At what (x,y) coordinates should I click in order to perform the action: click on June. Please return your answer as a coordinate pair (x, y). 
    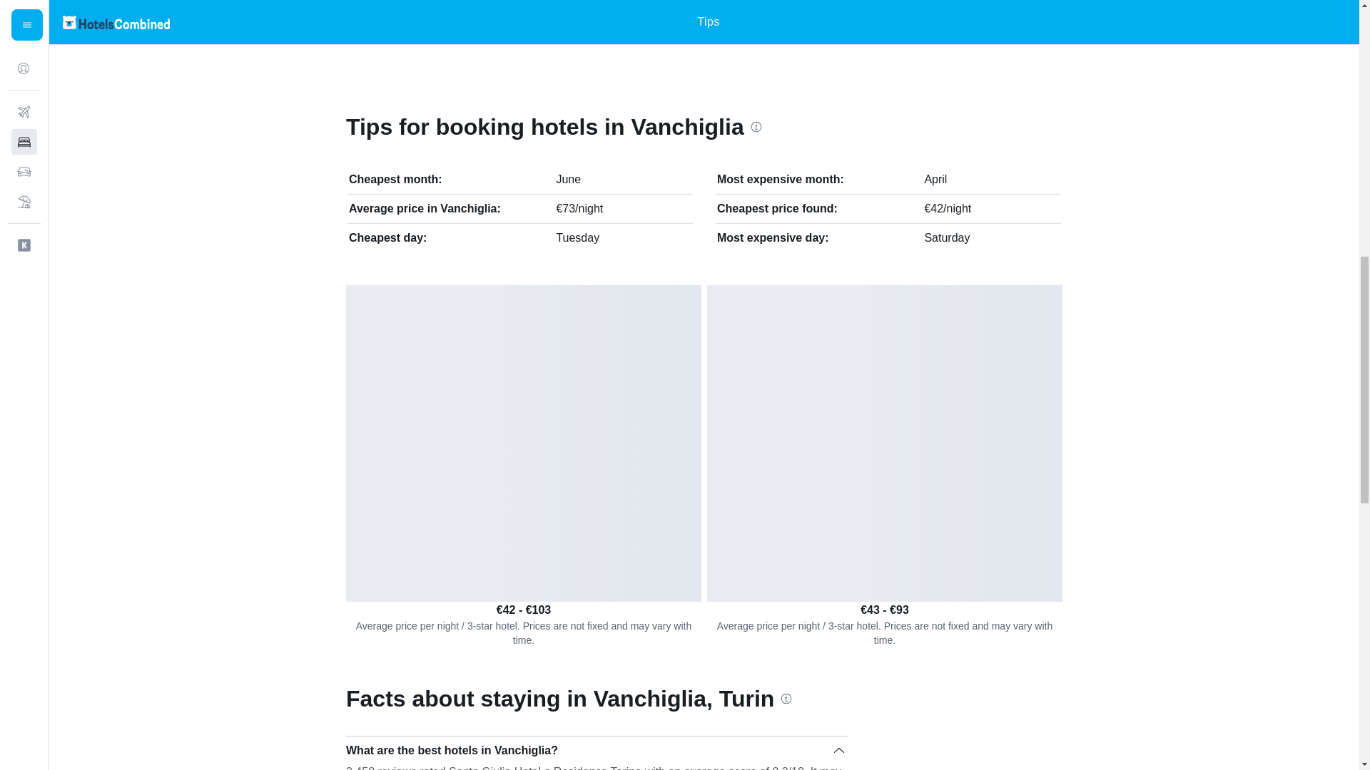
    Looking at the image, I should click on (568, 180).